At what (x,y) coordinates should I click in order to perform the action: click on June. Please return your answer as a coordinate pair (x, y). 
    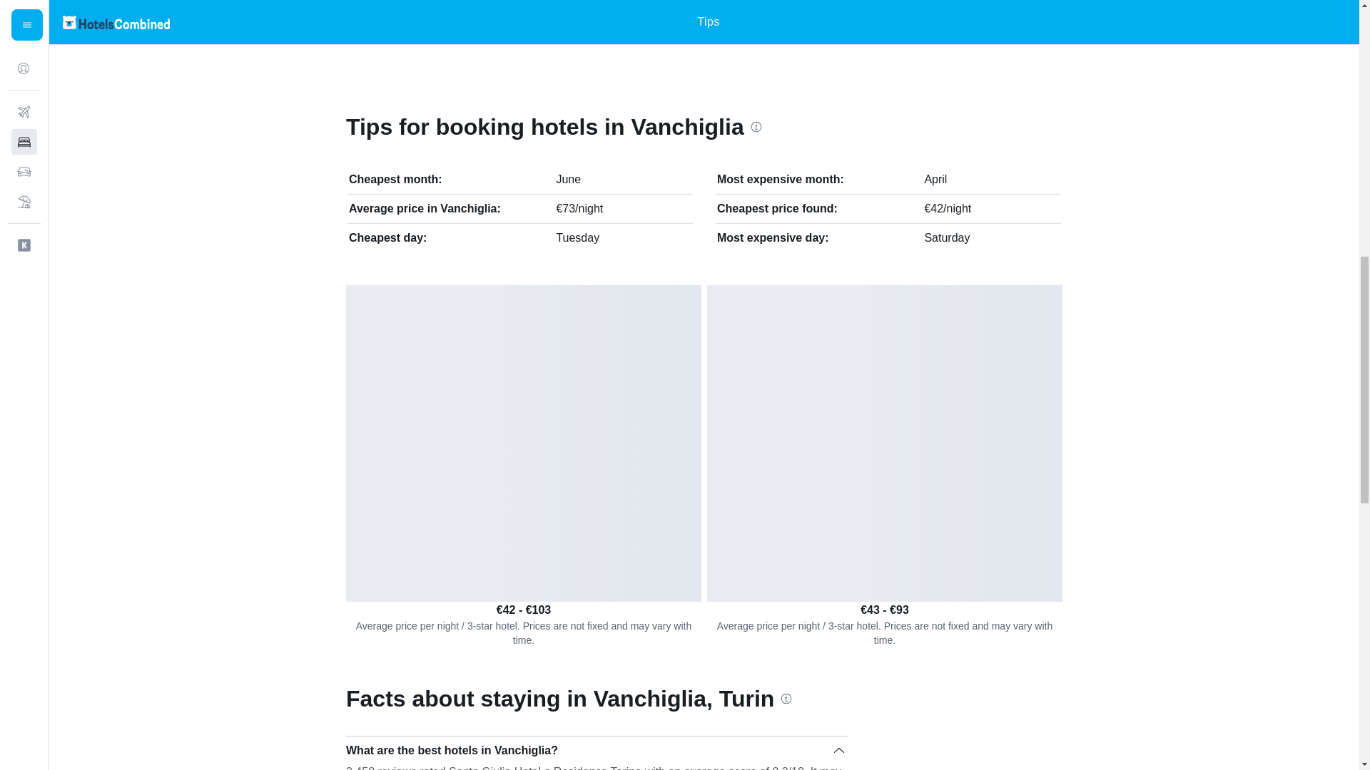
    Looking at the image, I should click on (568, 180).